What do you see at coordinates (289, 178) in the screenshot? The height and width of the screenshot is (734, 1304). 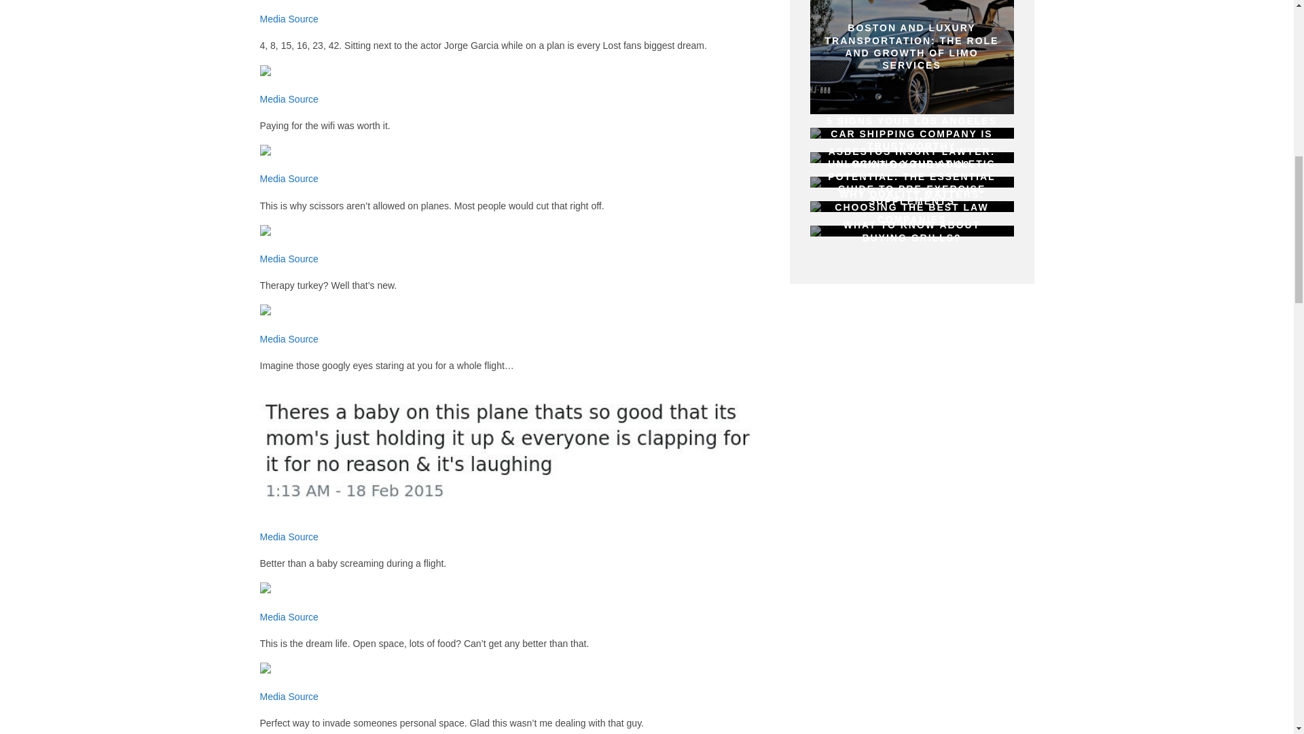 I see `Media Source` at bounding box center [289, 178].